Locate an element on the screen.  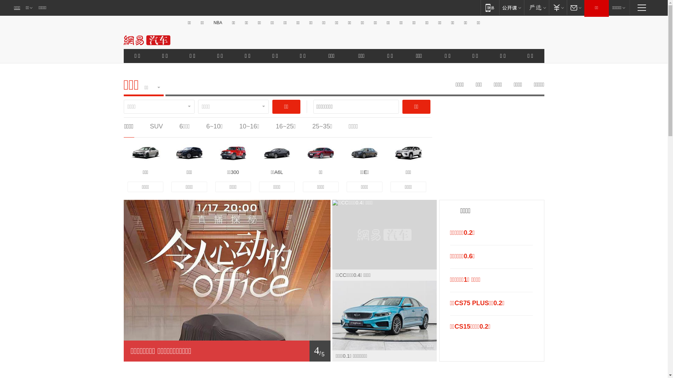
SUV is located at coordinates (156, 126).